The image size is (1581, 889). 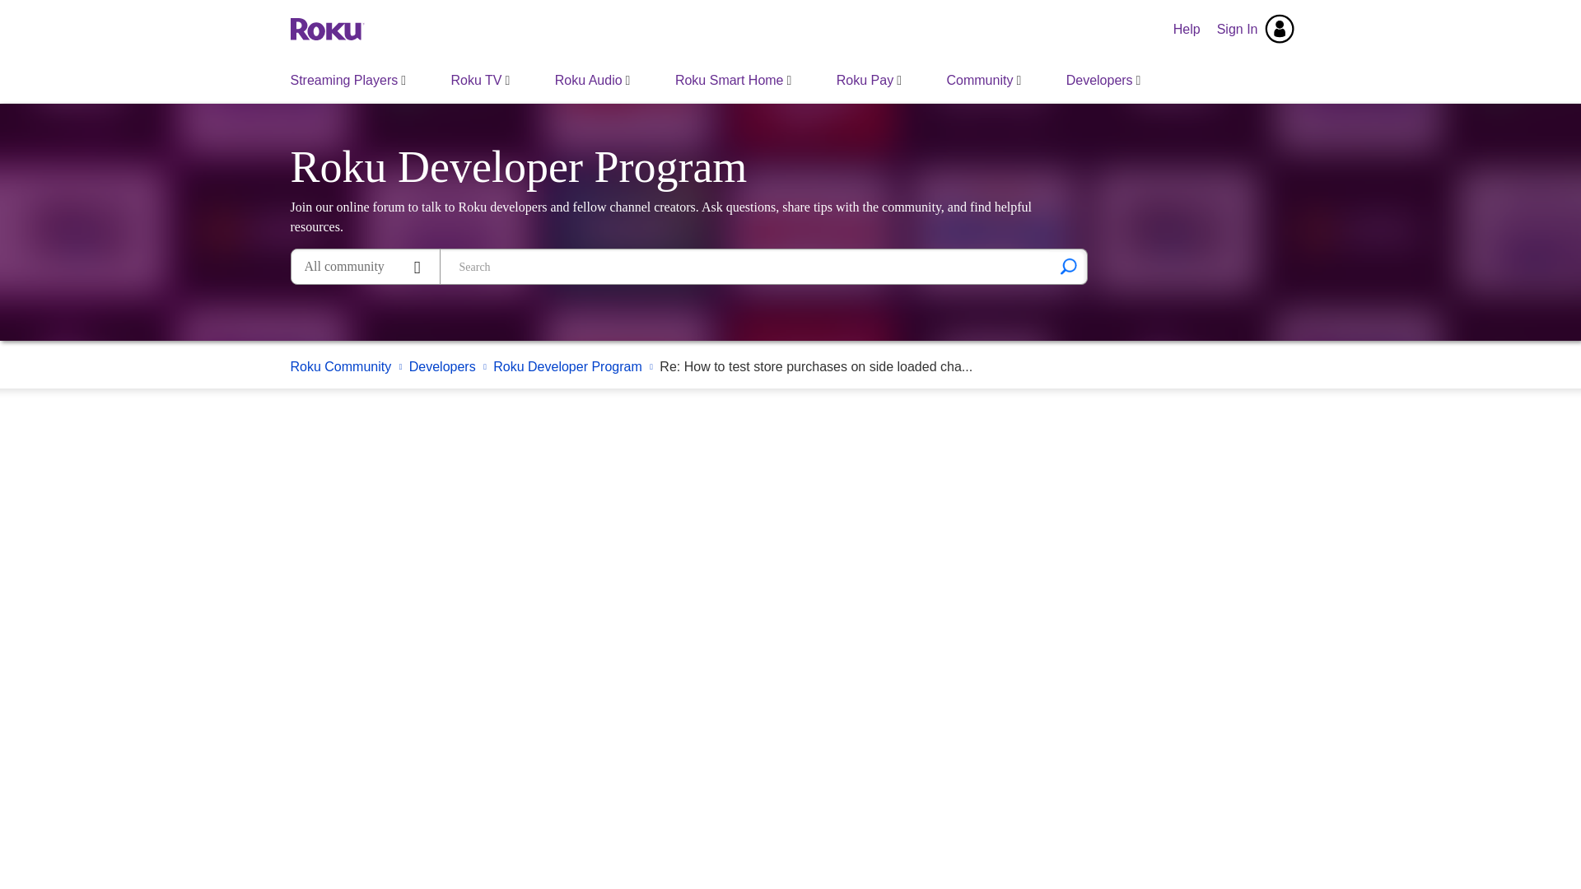 I want to click on Developers, so click(x=1103, y=80).